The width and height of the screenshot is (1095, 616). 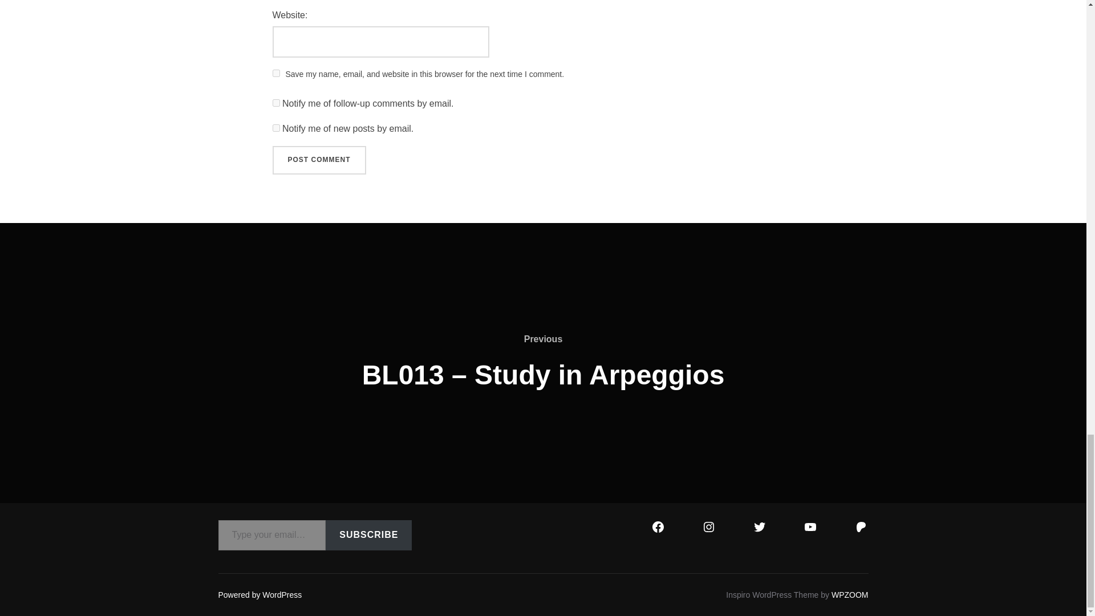 I want to click on subscribe, so click(x=276, y=103).